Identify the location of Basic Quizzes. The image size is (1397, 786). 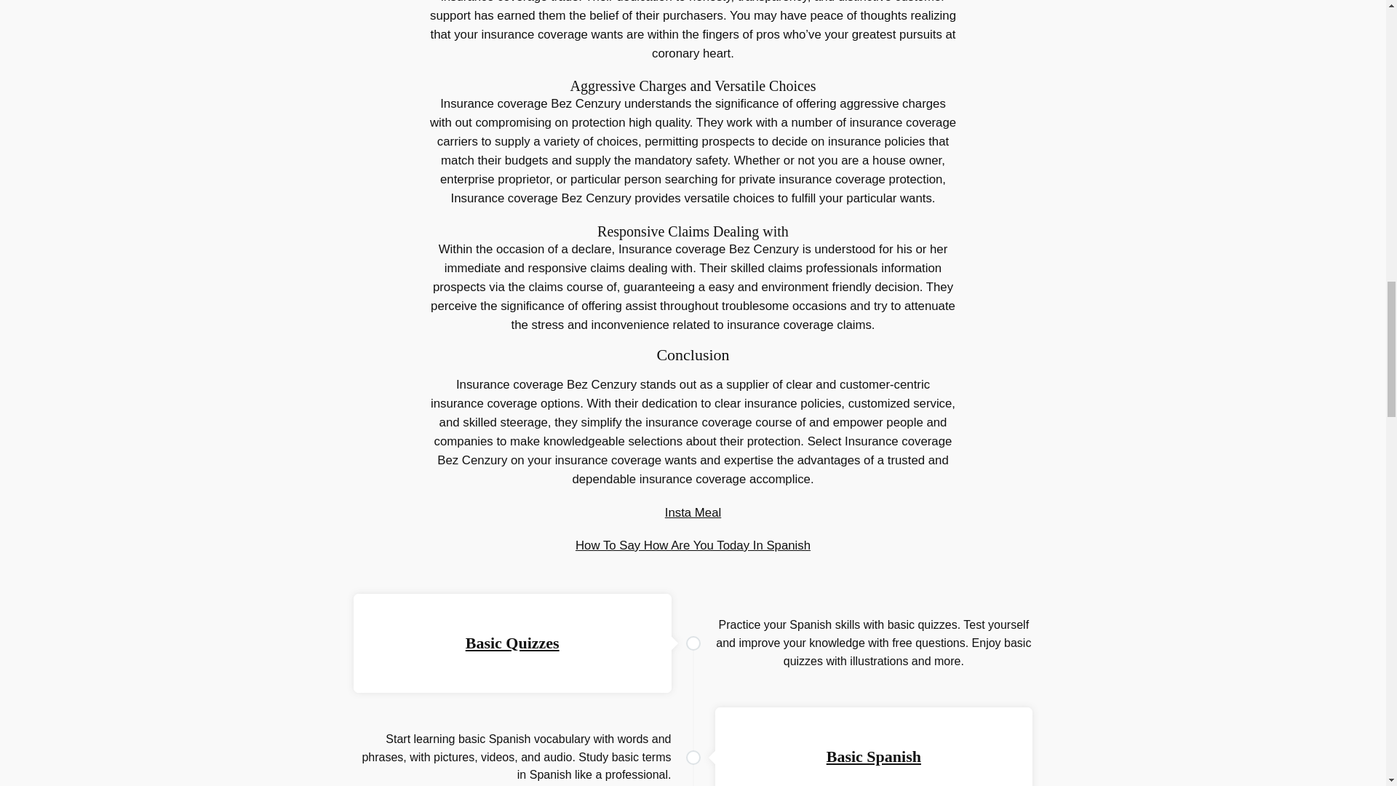
(512, 643).